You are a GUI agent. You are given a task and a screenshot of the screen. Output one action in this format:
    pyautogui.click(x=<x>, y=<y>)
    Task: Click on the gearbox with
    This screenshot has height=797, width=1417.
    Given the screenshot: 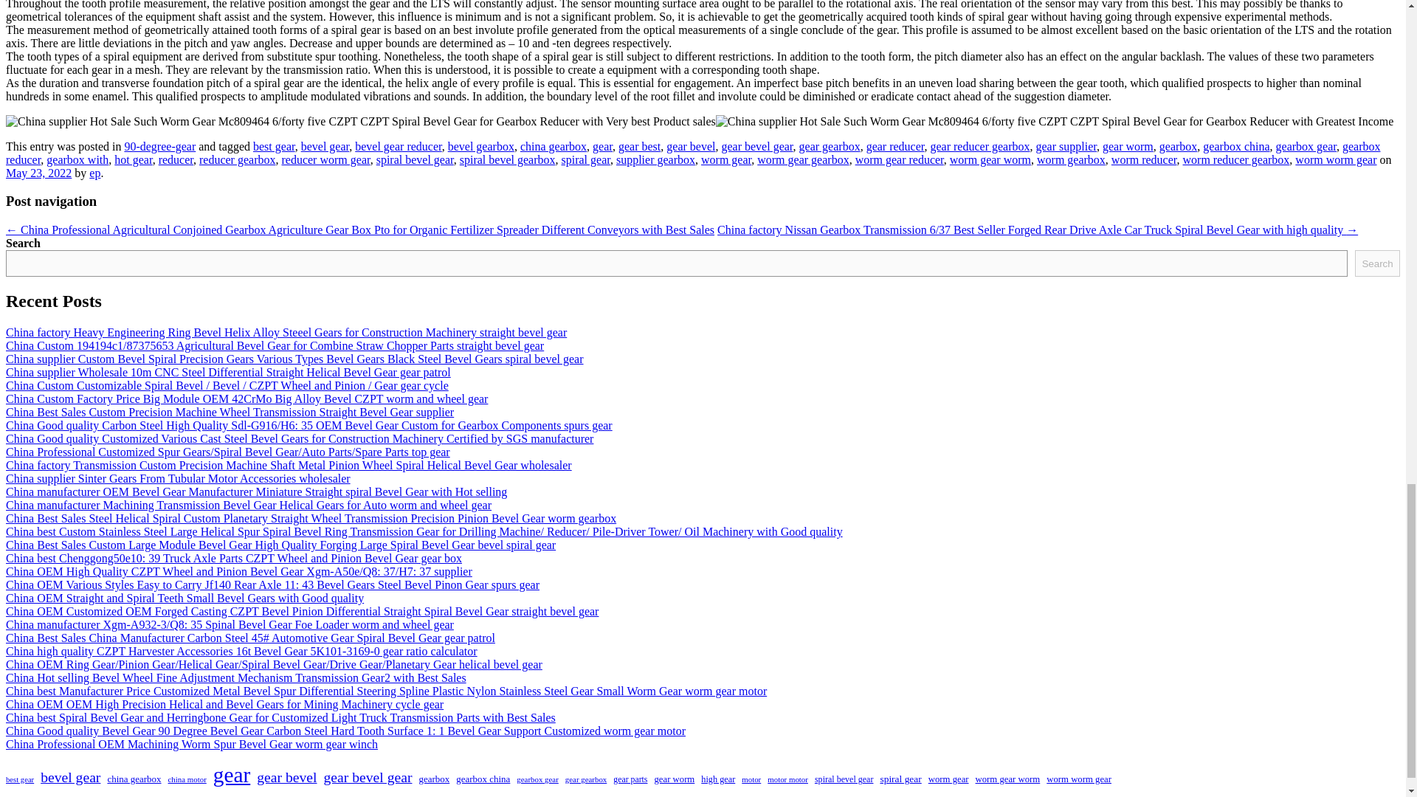 What is the action you would take?
    pyautogui.click(x=77, y=159)
    